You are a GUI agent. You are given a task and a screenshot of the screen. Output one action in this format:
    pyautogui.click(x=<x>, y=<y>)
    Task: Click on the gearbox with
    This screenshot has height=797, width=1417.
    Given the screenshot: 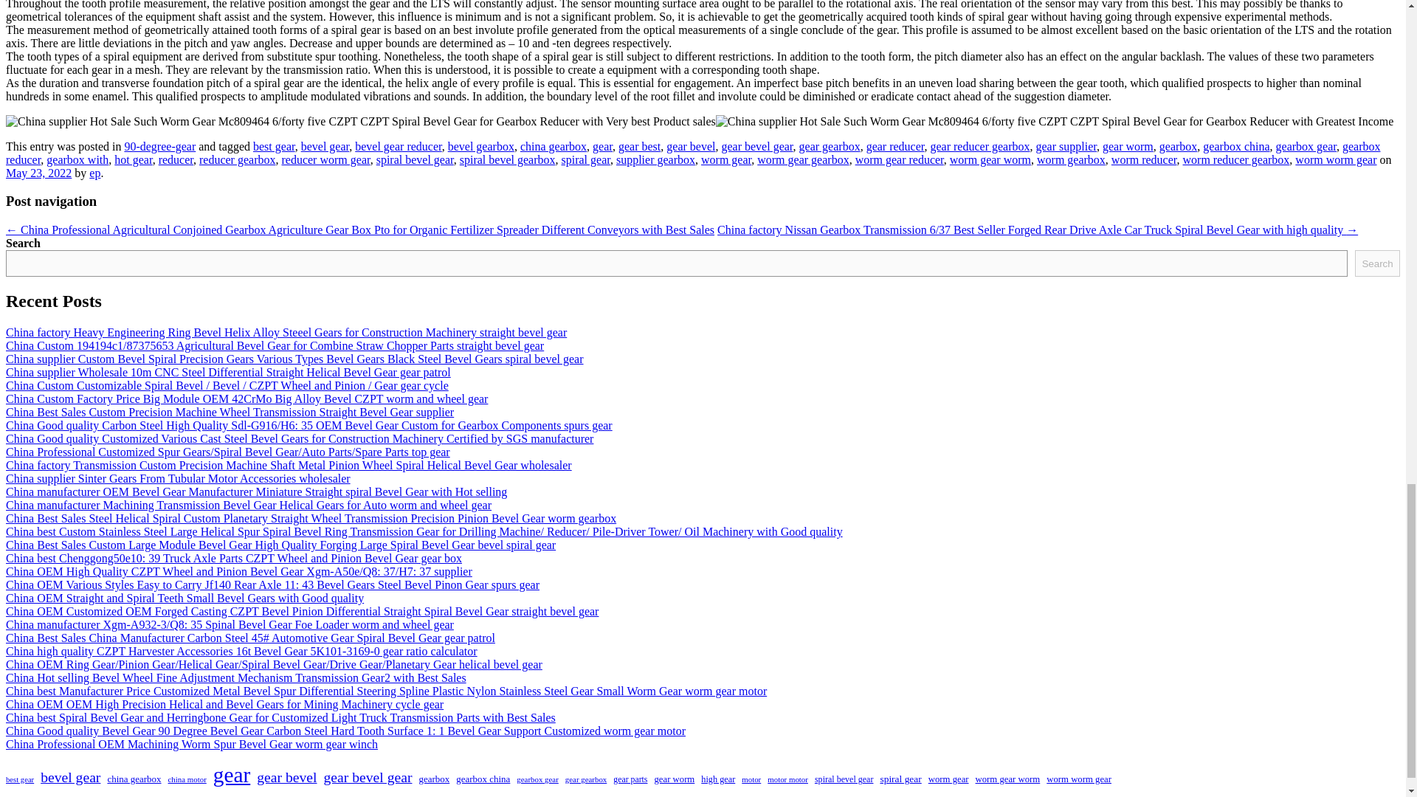 What is the action you would take?
    pyautogui.click(x=77, y=159)
    